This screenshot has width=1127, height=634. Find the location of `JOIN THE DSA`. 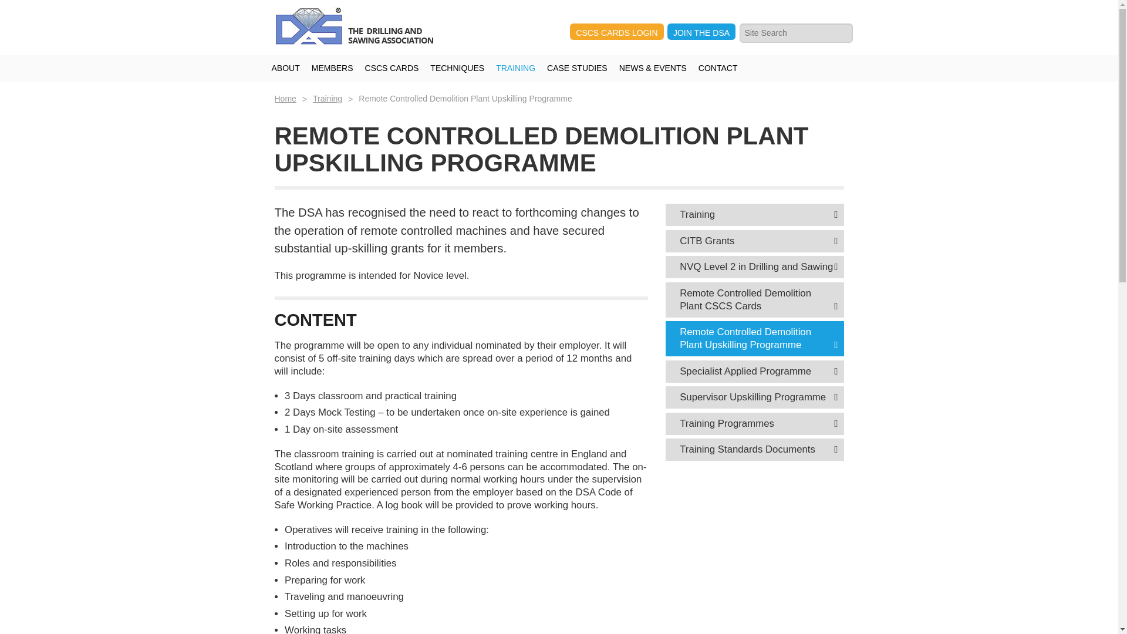

JOIN THE DSA is located at coordinates (701, 32).